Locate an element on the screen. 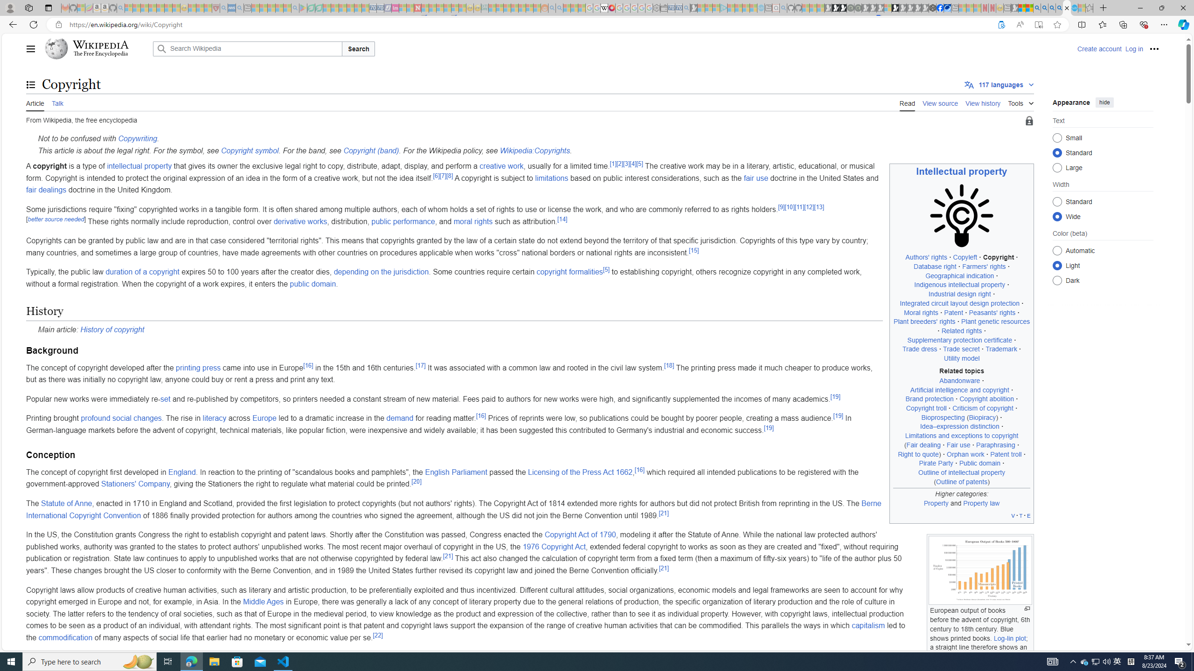  Farmers' rights is located at coordinates (984, 267).